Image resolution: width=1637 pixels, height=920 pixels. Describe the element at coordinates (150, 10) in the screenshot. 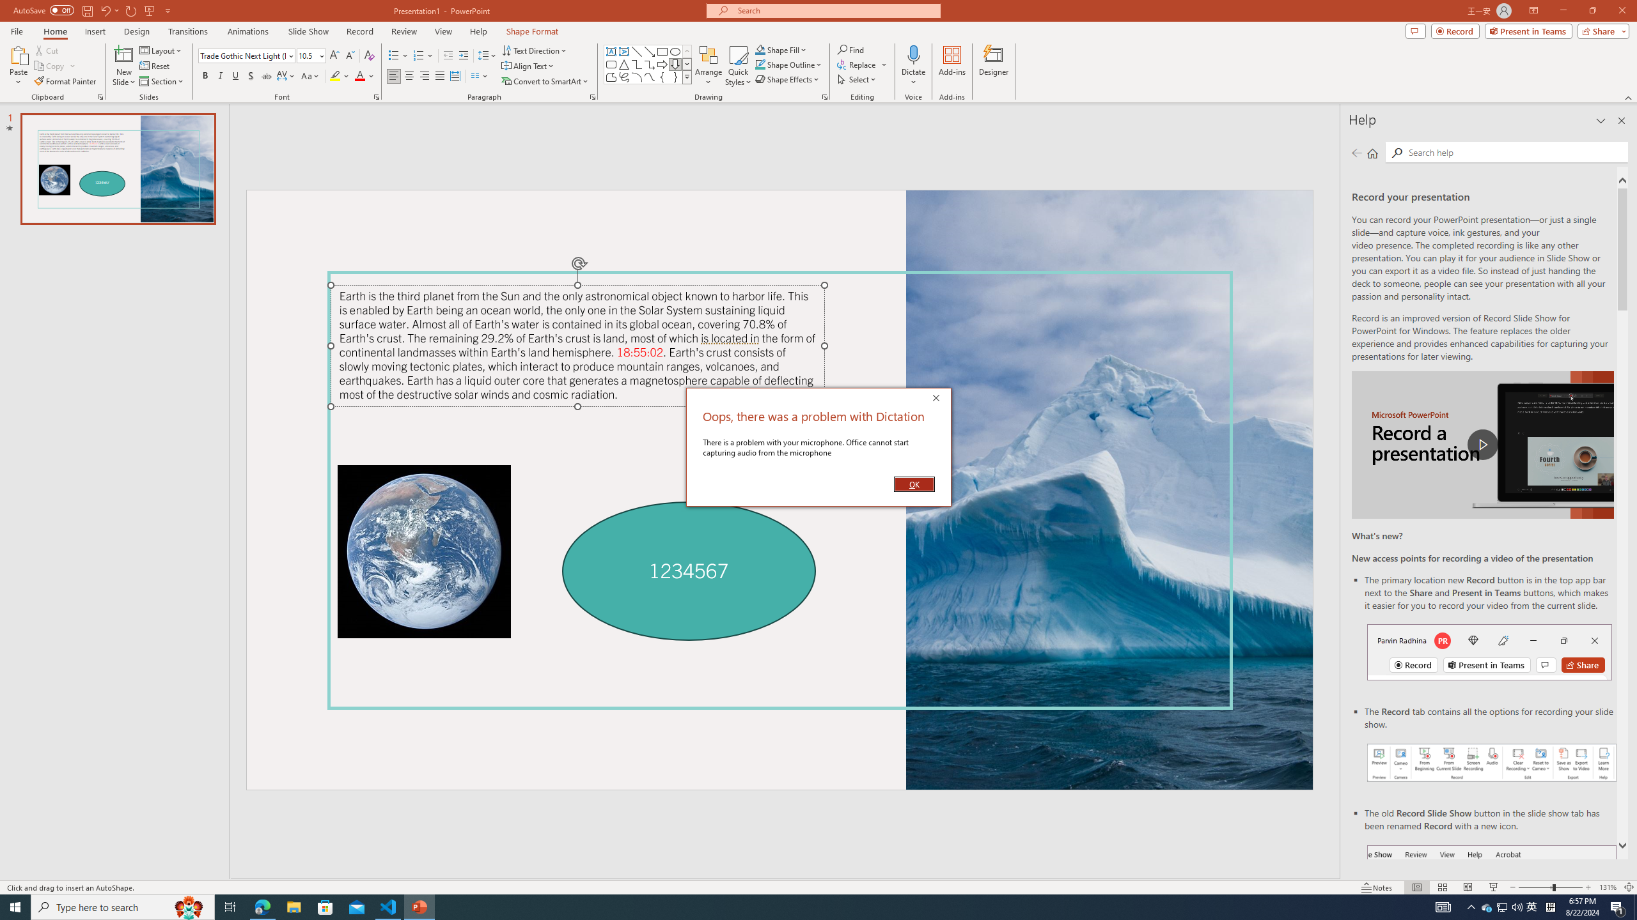

I see `From Beginning` at that location.